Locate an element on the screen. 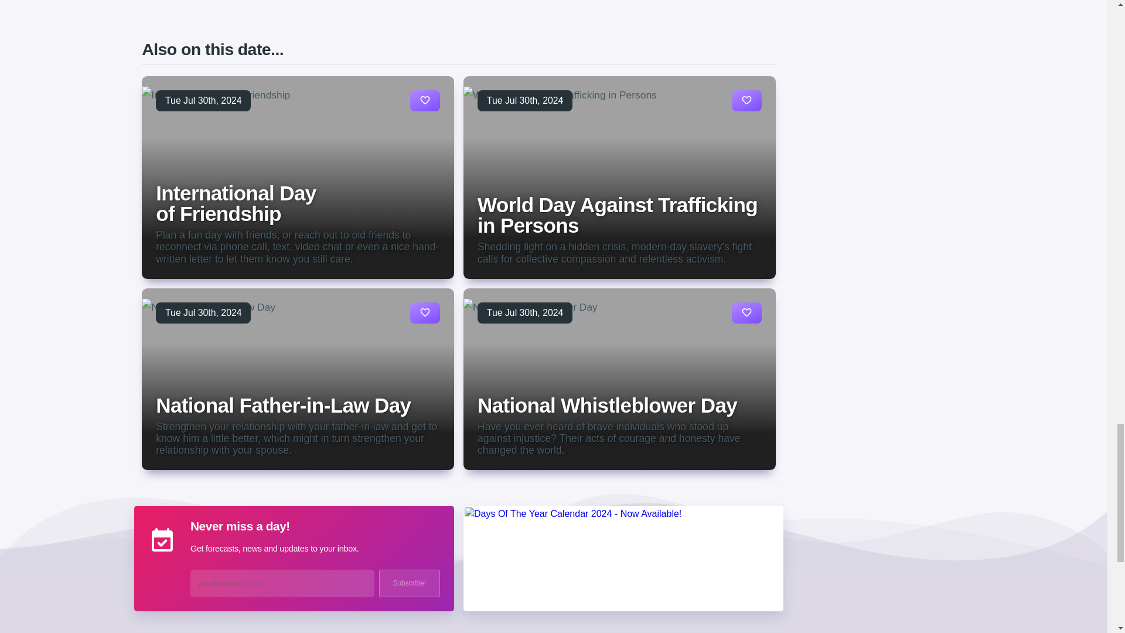 The width and height of the screenshot is (1125, 633). World Day Against Trafficking in Persons is located at coordinates (617, 215).